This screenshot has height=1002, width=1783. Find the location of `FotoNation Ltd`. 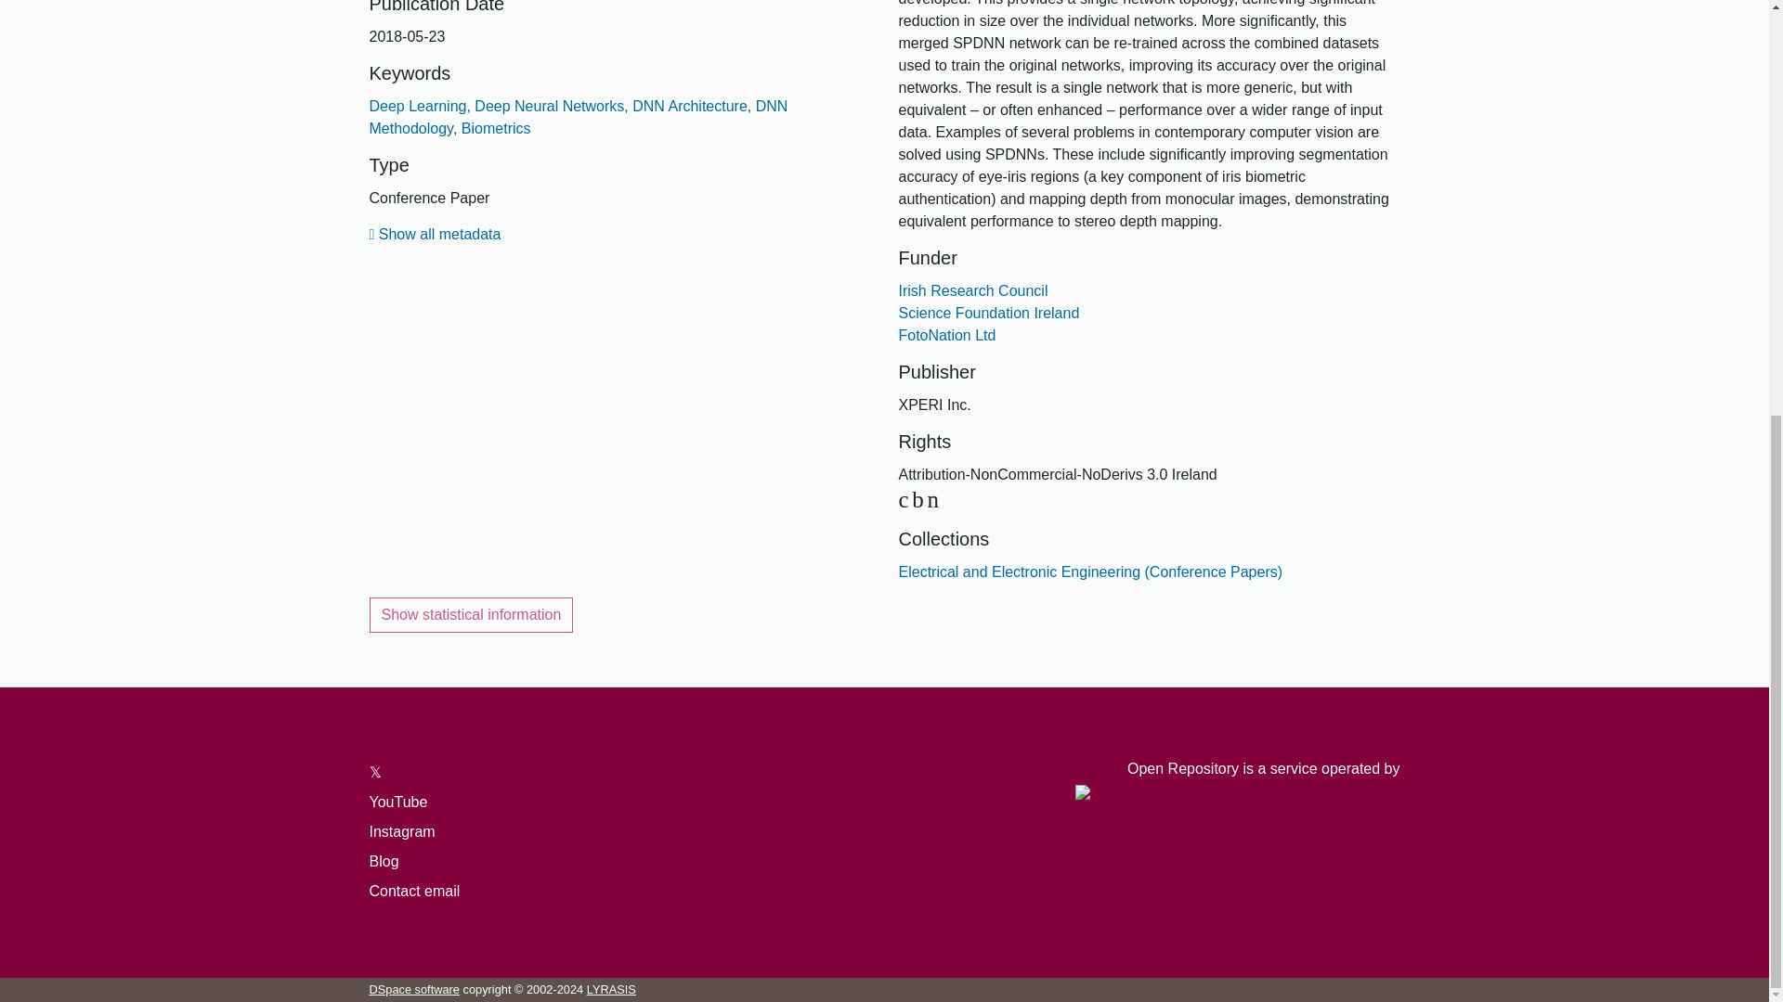

FotoNation Ltd is located at coordinates (947, 336).